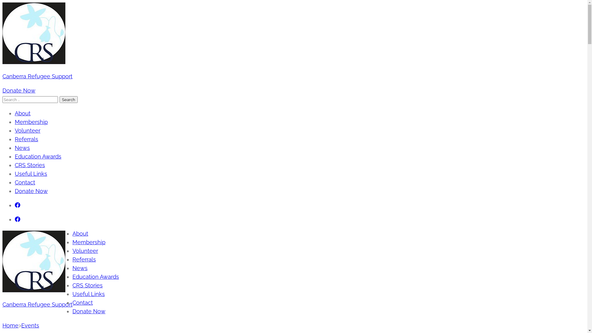  Describe the element at coordinates (80, 268) in the screenshot. I see `News` at that location.